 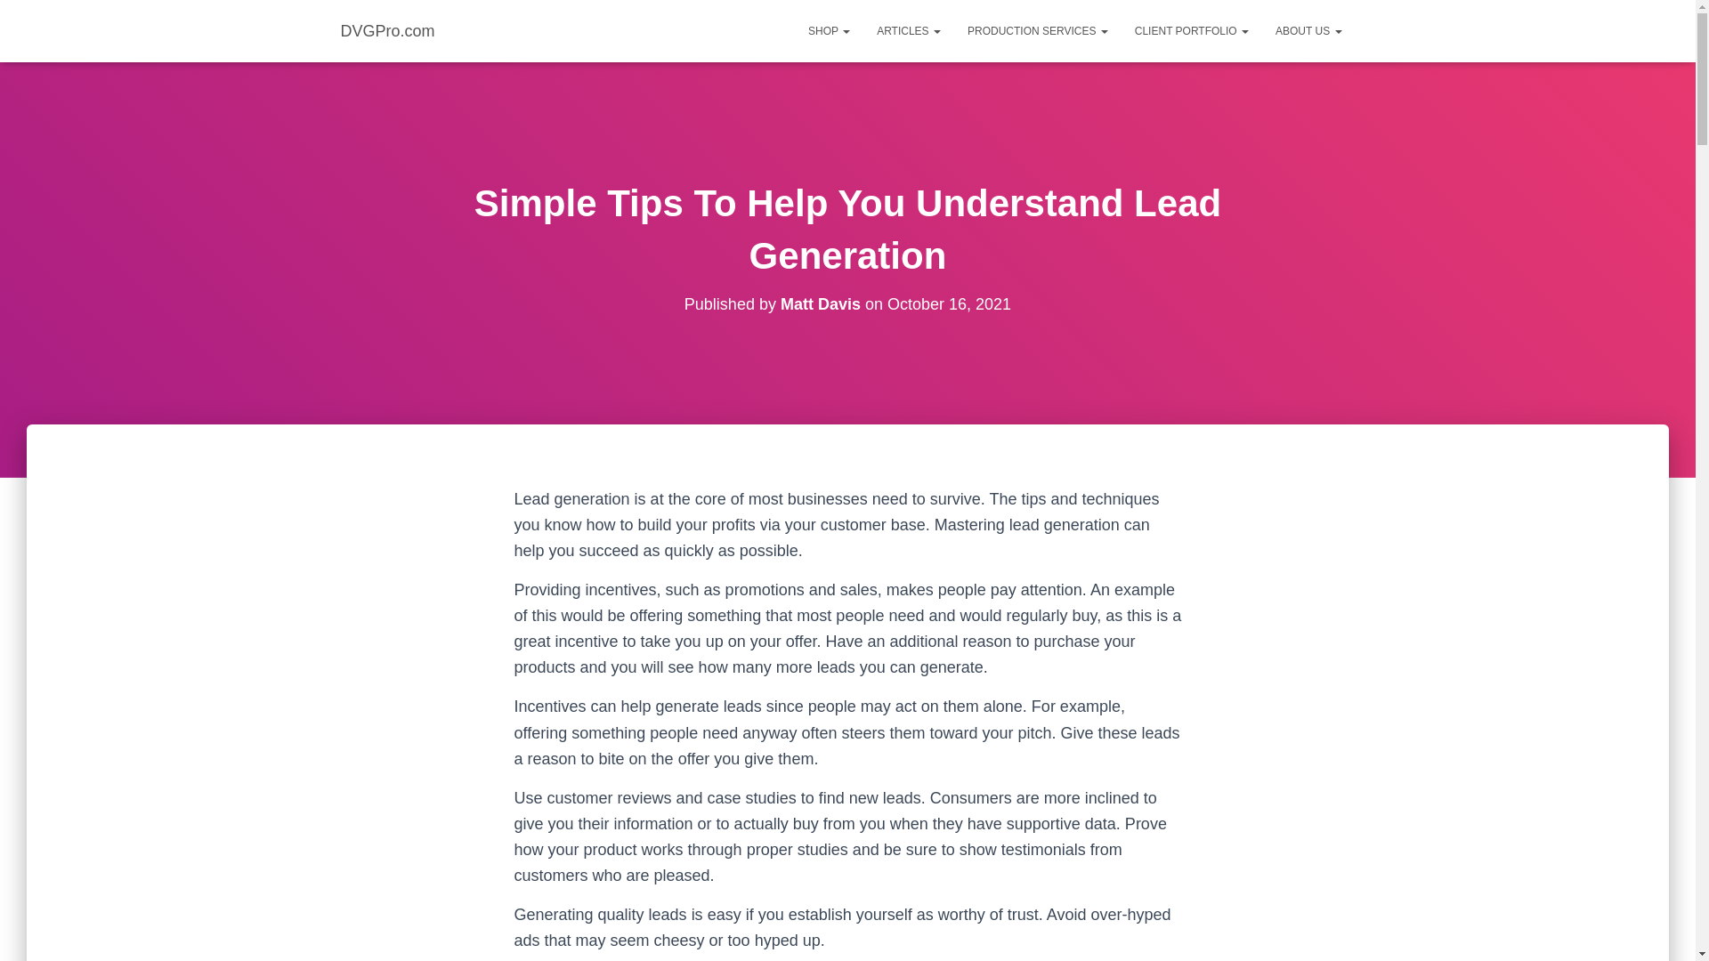 What do you see at coordinates (828, 30) in the screenshot?
I see `Shop` at bounding box center [828, 30].